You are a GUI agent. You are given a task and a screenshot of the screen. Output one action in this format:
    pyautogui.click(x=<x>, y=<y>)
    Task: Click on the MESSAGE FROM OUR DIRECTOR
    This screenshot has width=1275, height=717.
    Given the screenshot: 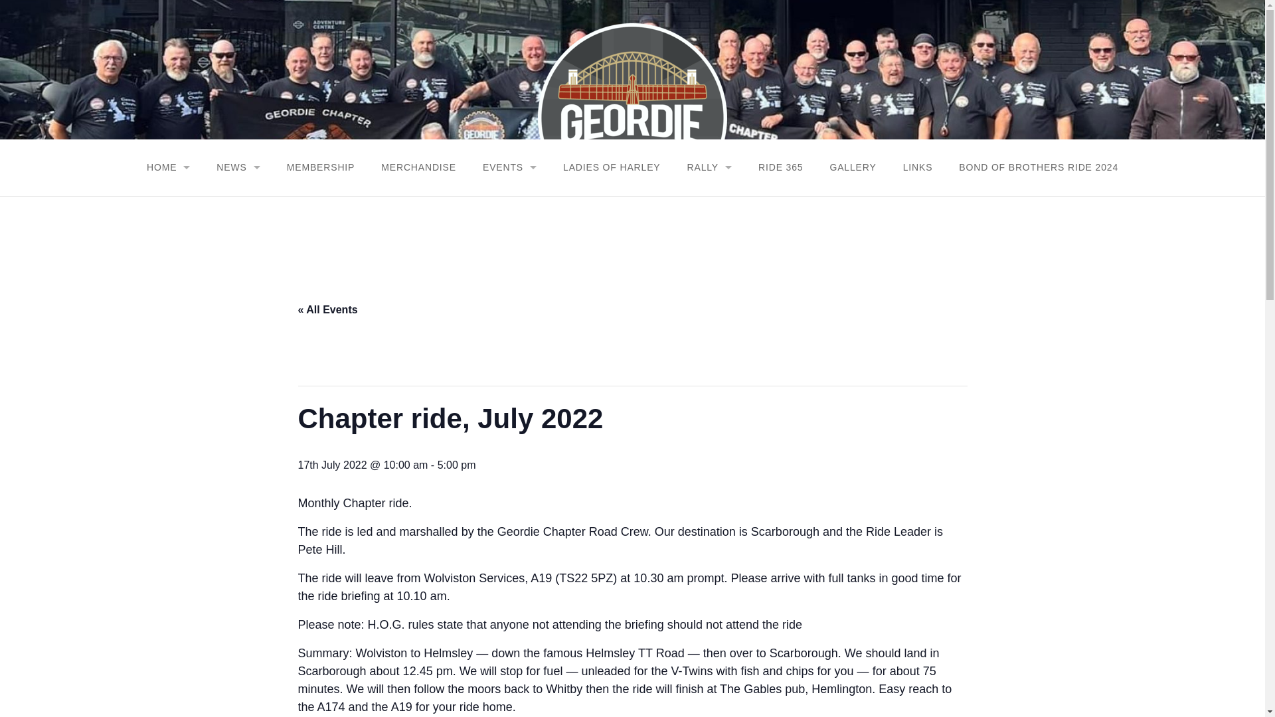 What is the action you would take?
    pyautogui.click(x=168, y=200)
    